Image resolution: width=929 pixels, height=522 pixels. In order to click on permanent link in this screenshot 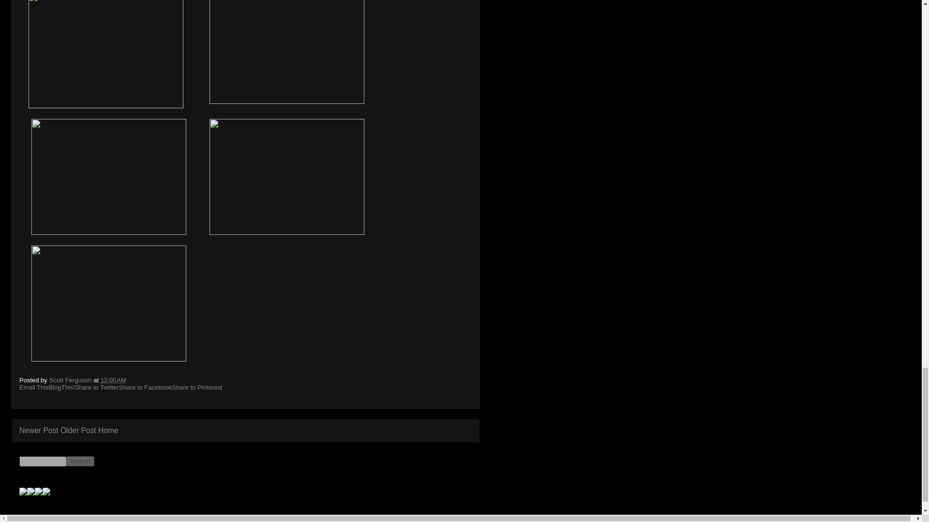, I will do `click(113, 380)`.